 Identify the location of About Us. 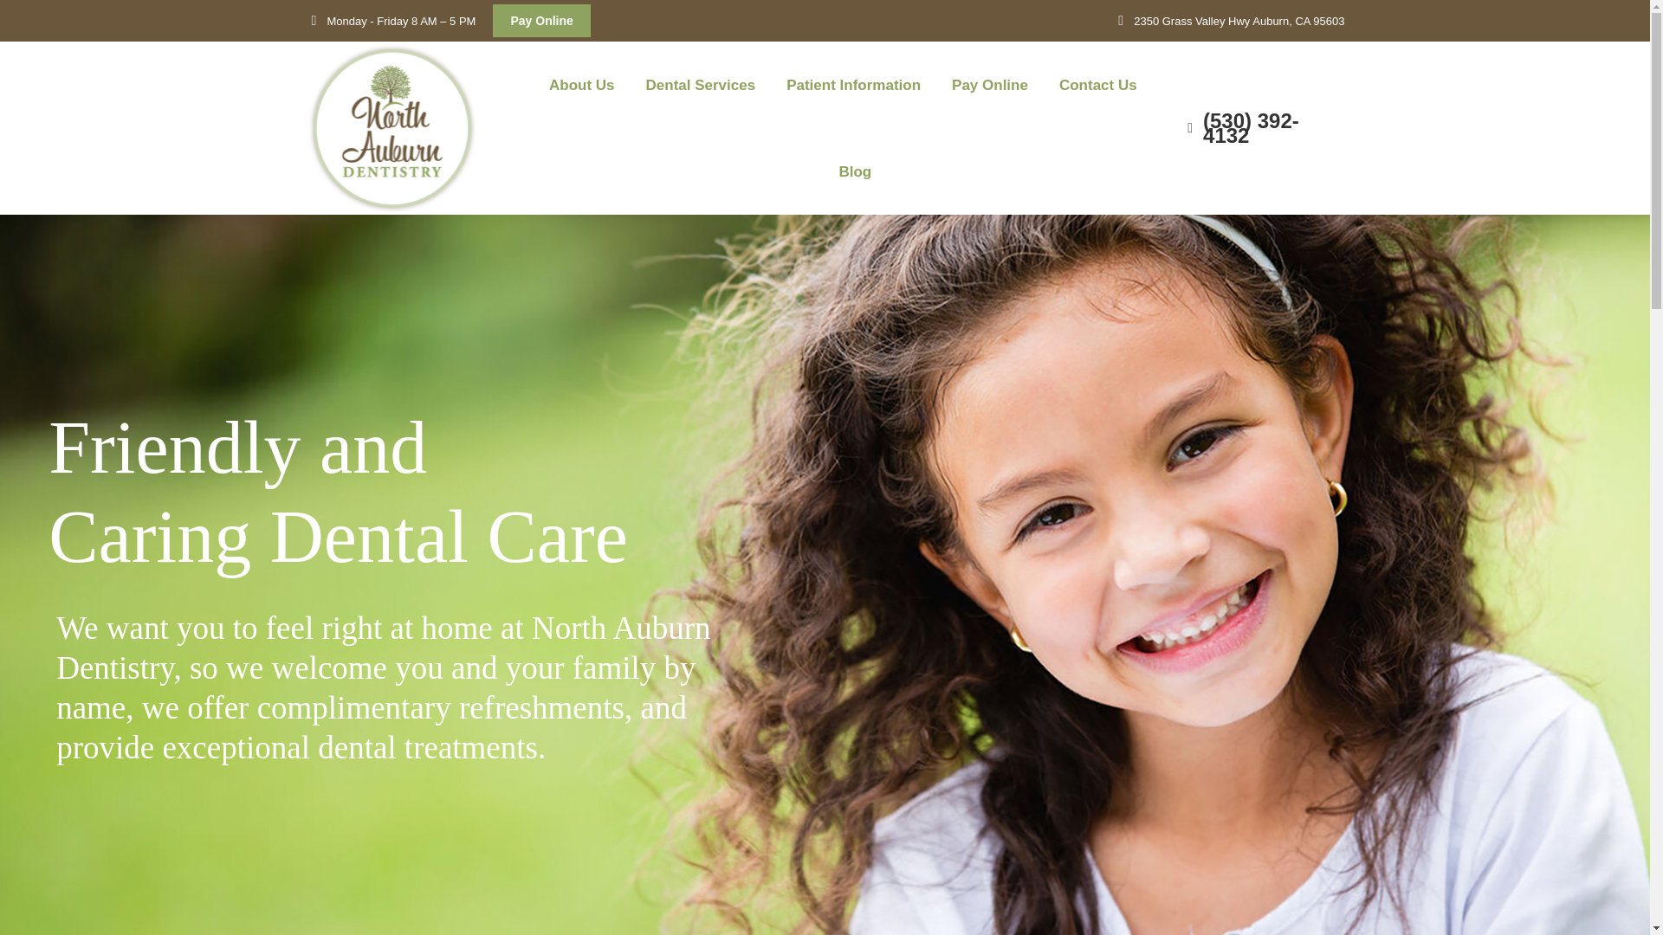
(582, 84).